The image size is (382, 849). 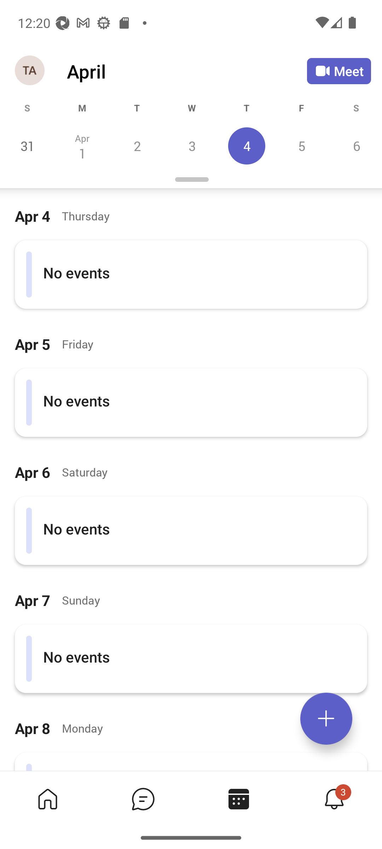 What do you see at coordinates (339, 71) in the screenshot?
I see `Meet Meet now or join with an ID` at bounding box center [339, 71].